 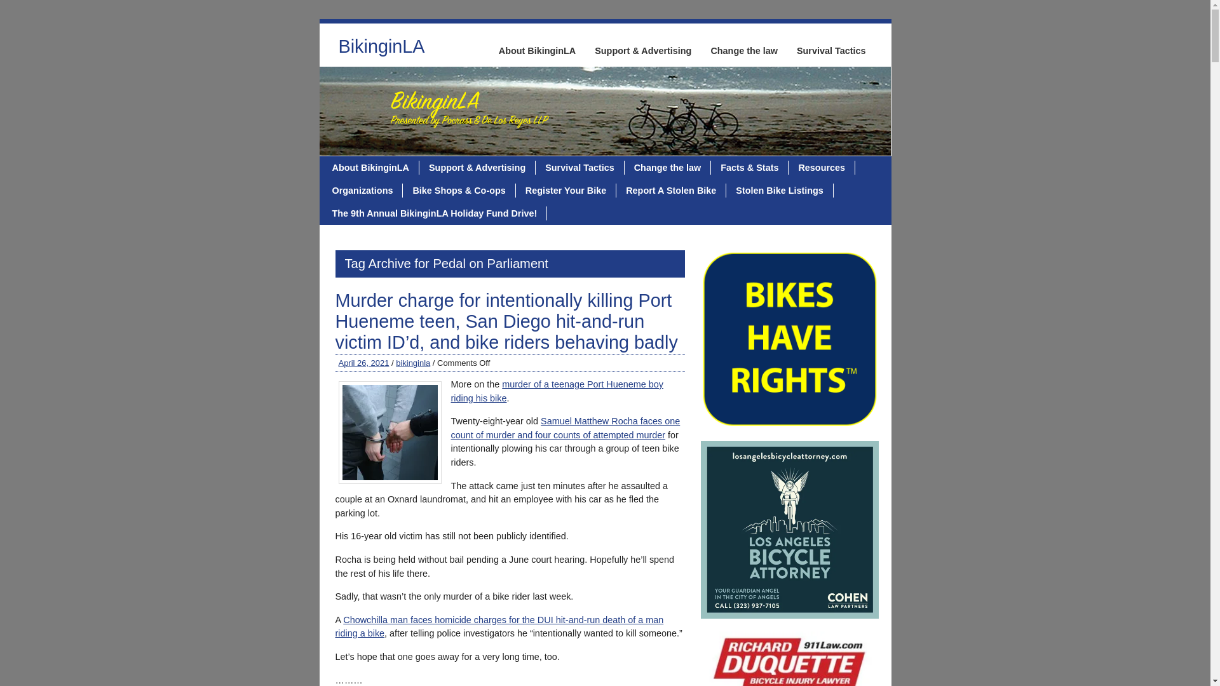 What do you see at coordinates (435, 213) in the screenshot?
I see `The 9th Annual BikinginLA Holiday Fund Drive!` at bounding box center [435, 213].